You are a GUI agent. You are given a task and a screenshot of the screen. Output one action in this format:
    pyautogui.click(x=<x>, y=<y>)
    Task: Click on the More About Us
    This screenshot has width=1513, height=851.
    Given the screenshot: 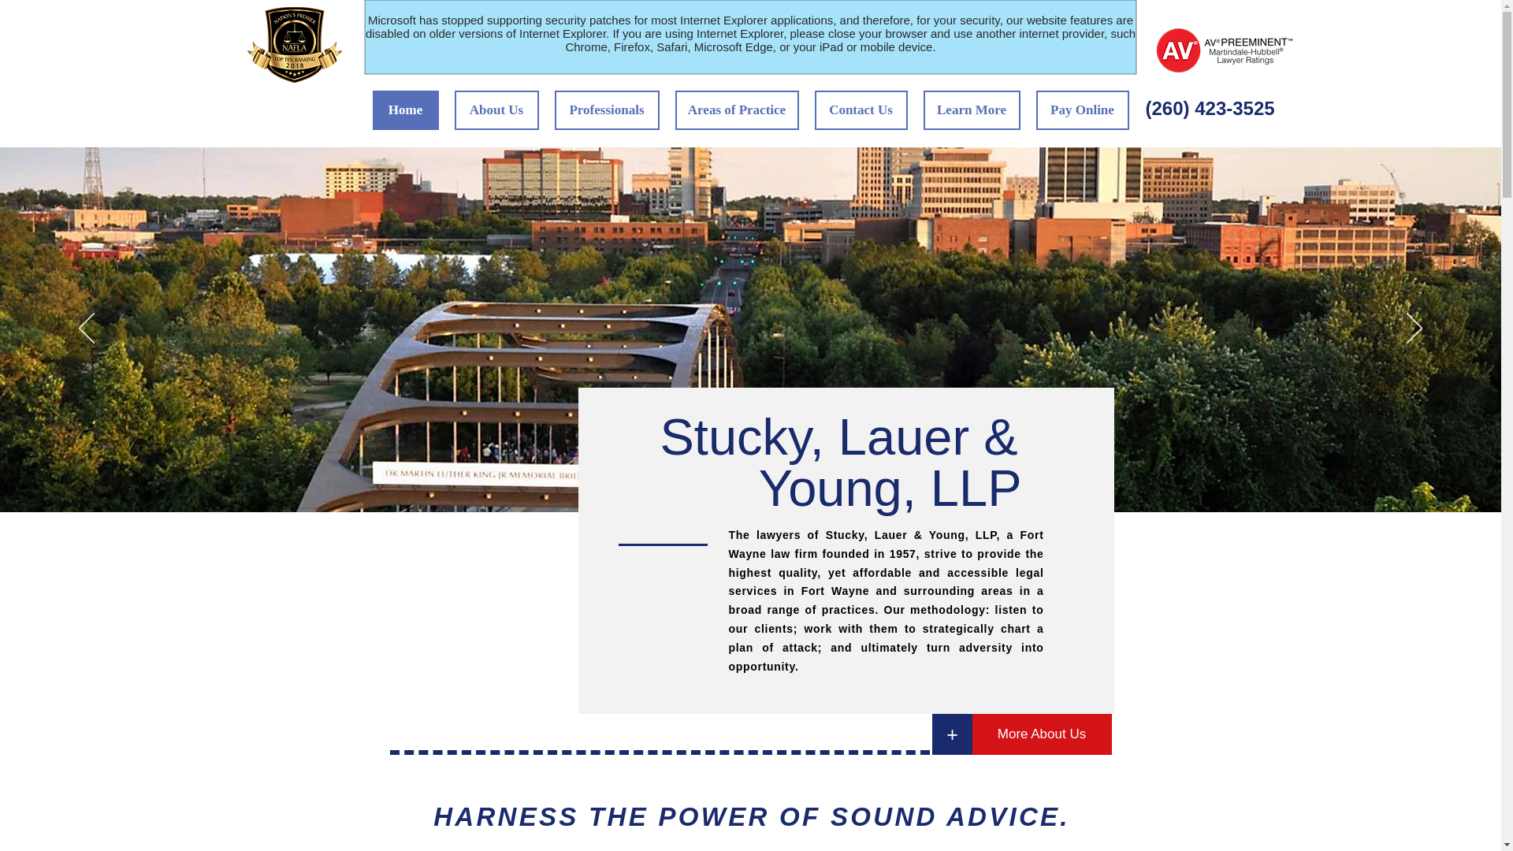 What is the action you would take?
    pyautogui.click(x=1042, y=734)
    